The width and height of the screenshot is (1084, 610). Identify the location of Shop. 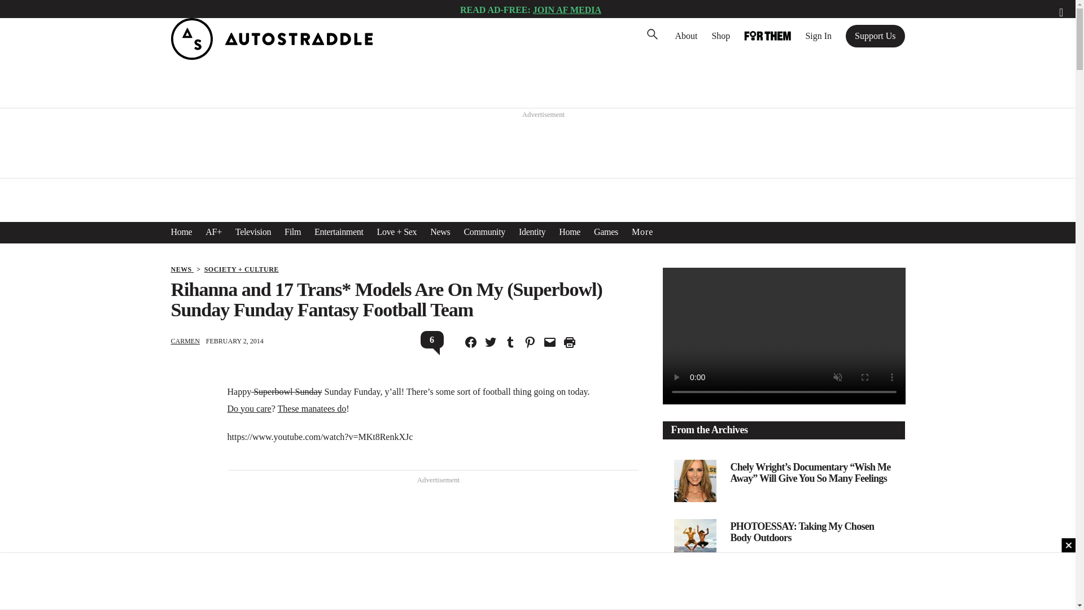
(720, 36).